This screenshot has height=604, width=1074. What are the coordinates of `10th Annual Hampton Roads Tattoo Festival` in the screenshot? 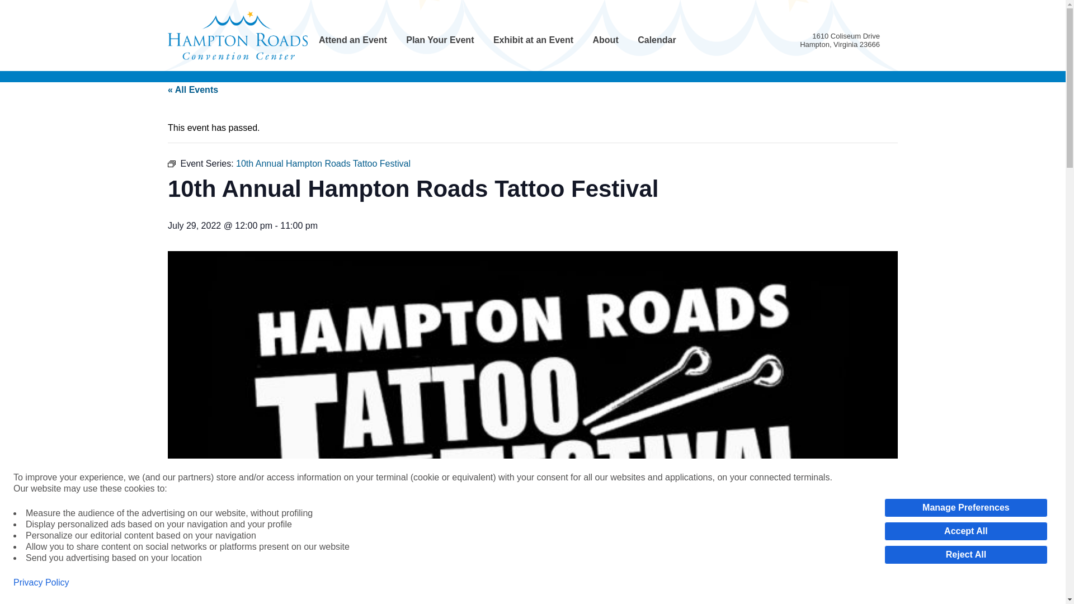 It's located at (323, 163).